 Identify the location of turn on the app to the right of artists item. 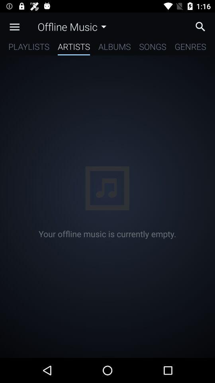
(115, 48).